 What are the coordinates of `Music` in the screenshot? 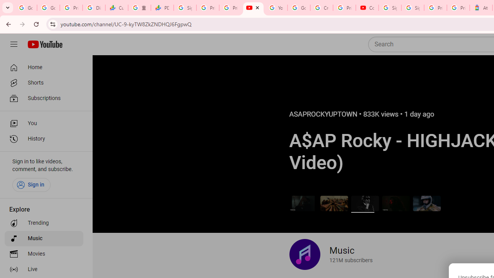 It's located at (44, 239).